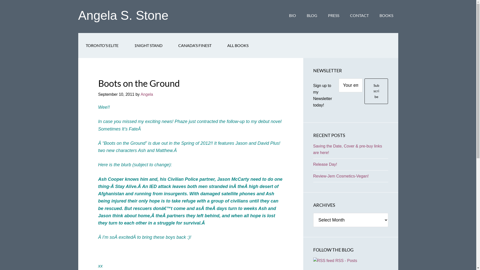 The width and height of the screenshot is (480, 270). Describe the element at coordinates (347, 149) in the screenshot. I see `Saving the Date, Cover & pre-buy links are here!` at that location.